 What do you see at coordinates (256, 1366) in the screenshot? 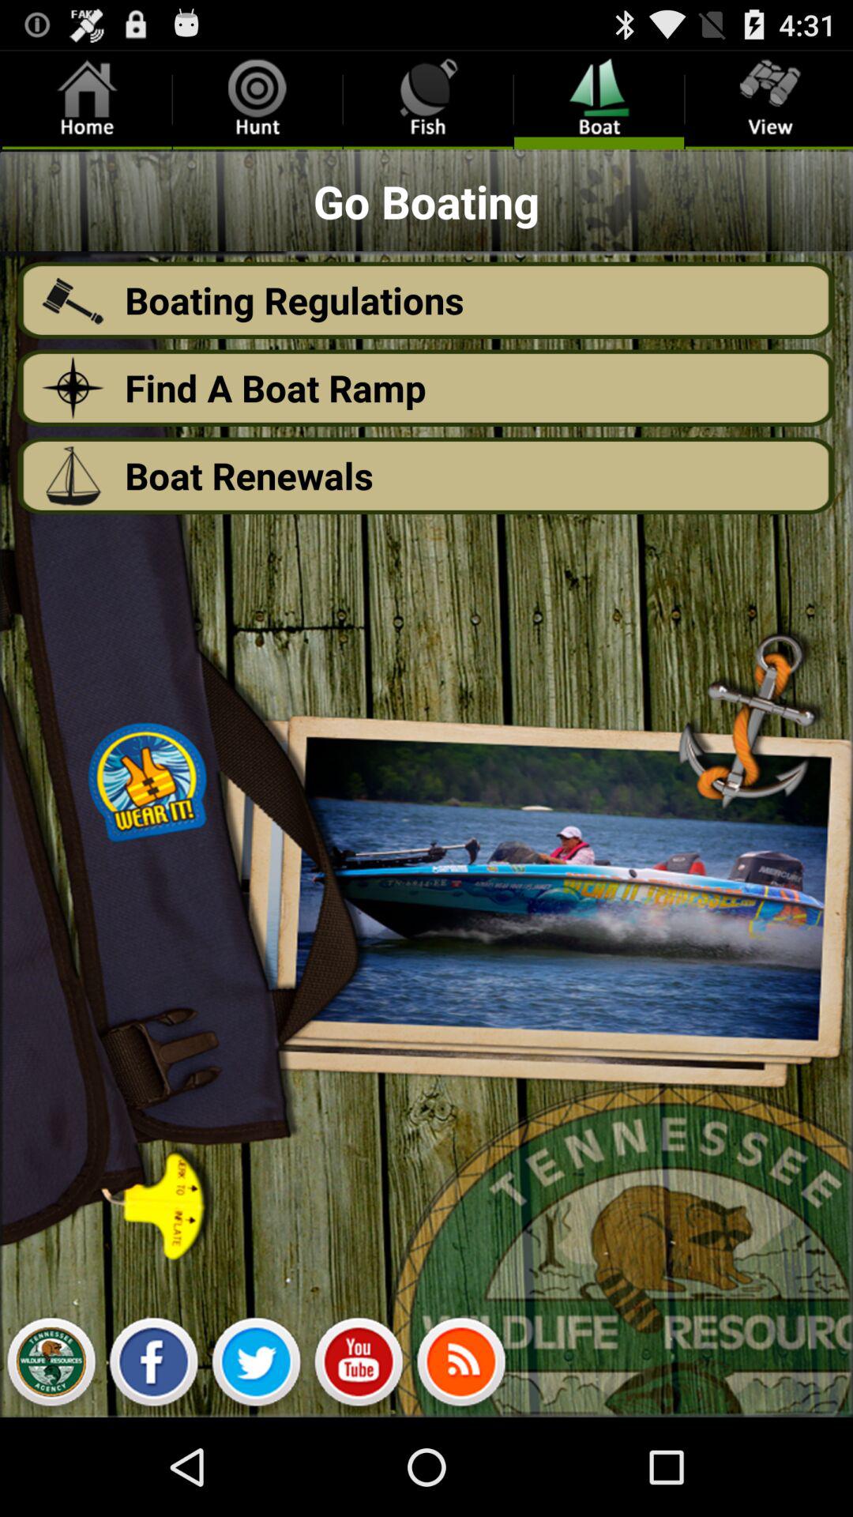
I see `twitter link` at bounding box center [256, 1366].